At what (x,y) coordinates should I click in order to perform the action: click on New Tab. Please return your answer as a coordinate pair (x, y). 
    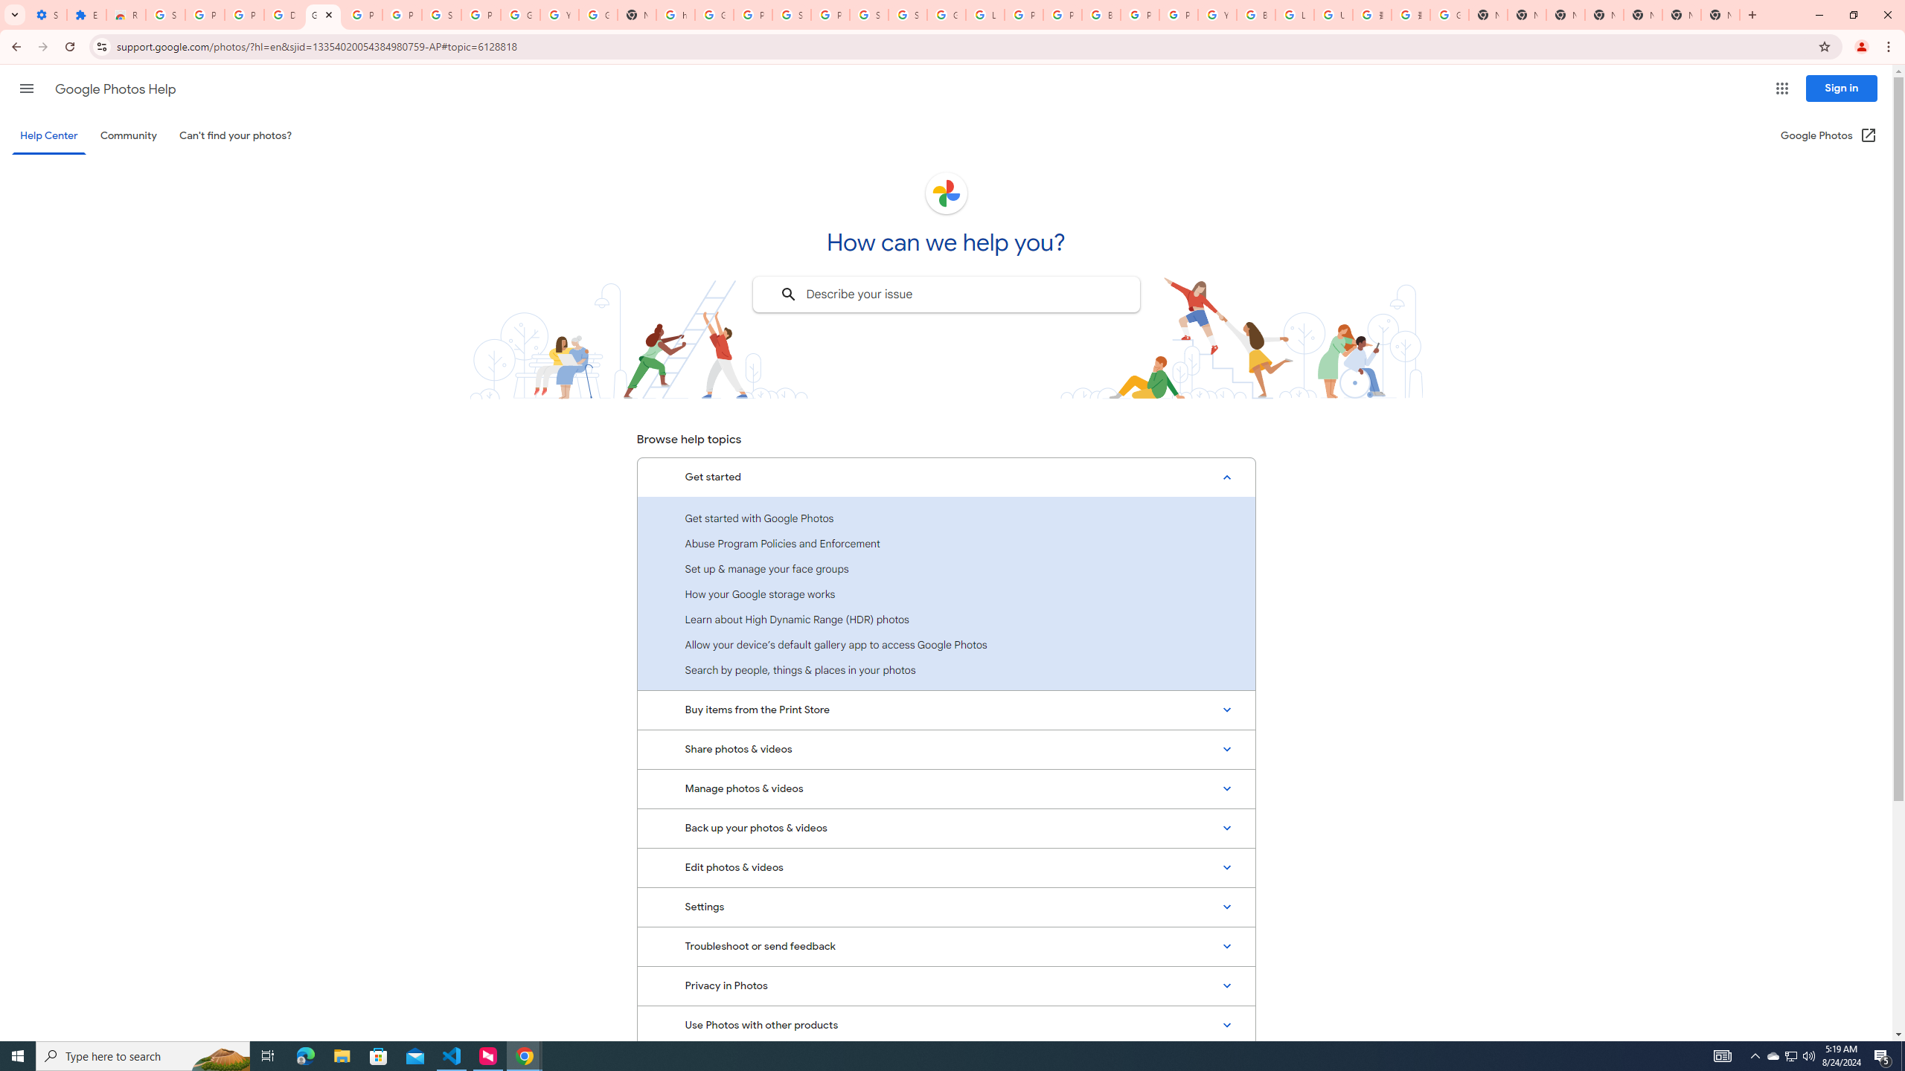
    Looking at the image, I should click on (1604, 15).